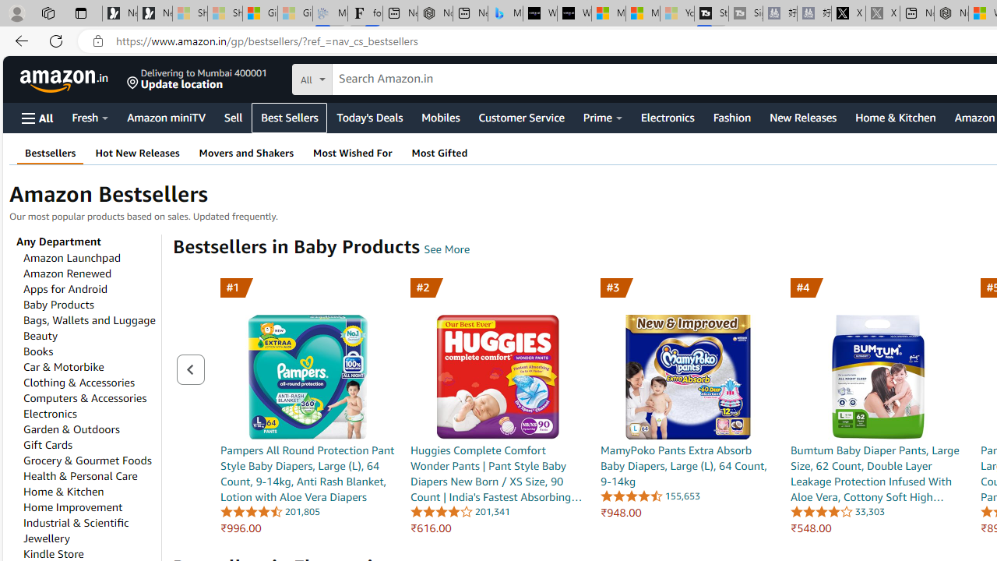  What do you see at coordinates (50, 414) in the screenshot?
I see `Electronics` at bounding box center [50, 414].